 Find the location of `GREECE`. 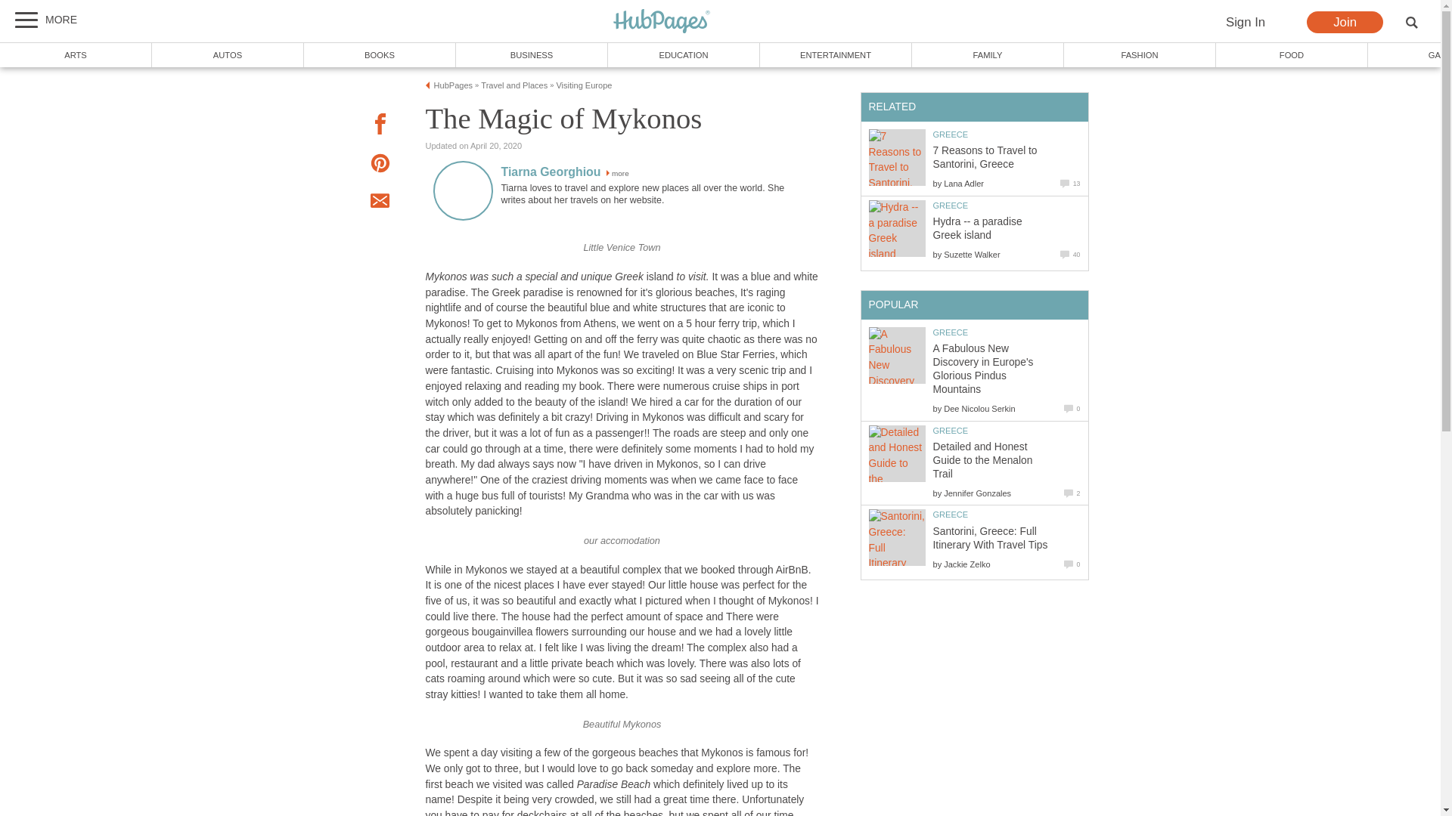

GREECE is located at coordinates (951, 134).